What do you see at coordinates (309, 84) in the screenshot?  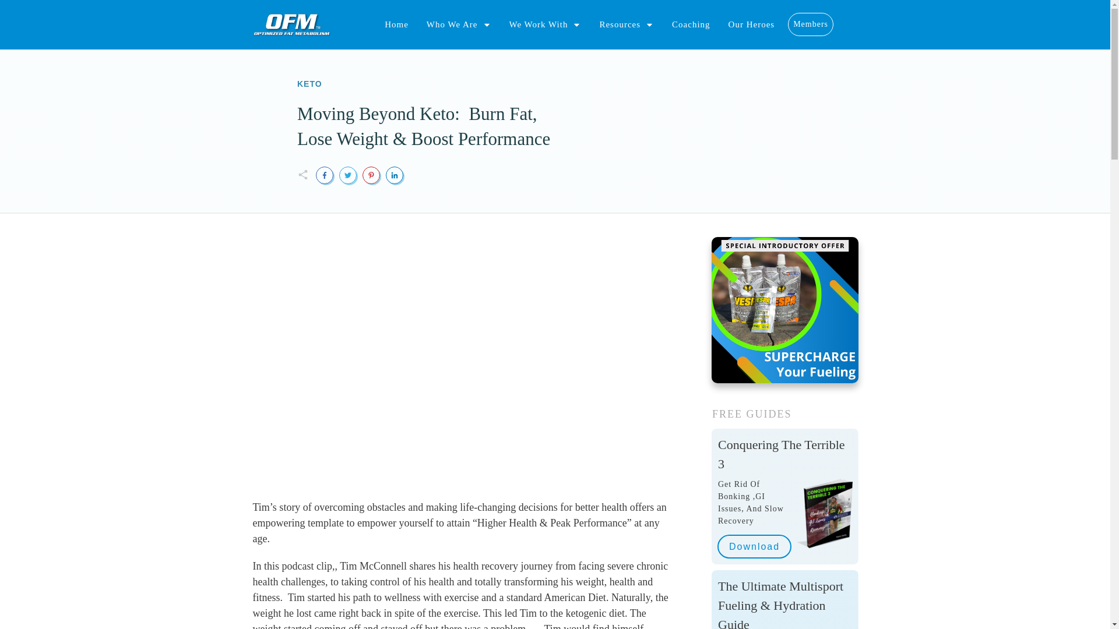 I see `Keto` at bounding box center [309, 84].